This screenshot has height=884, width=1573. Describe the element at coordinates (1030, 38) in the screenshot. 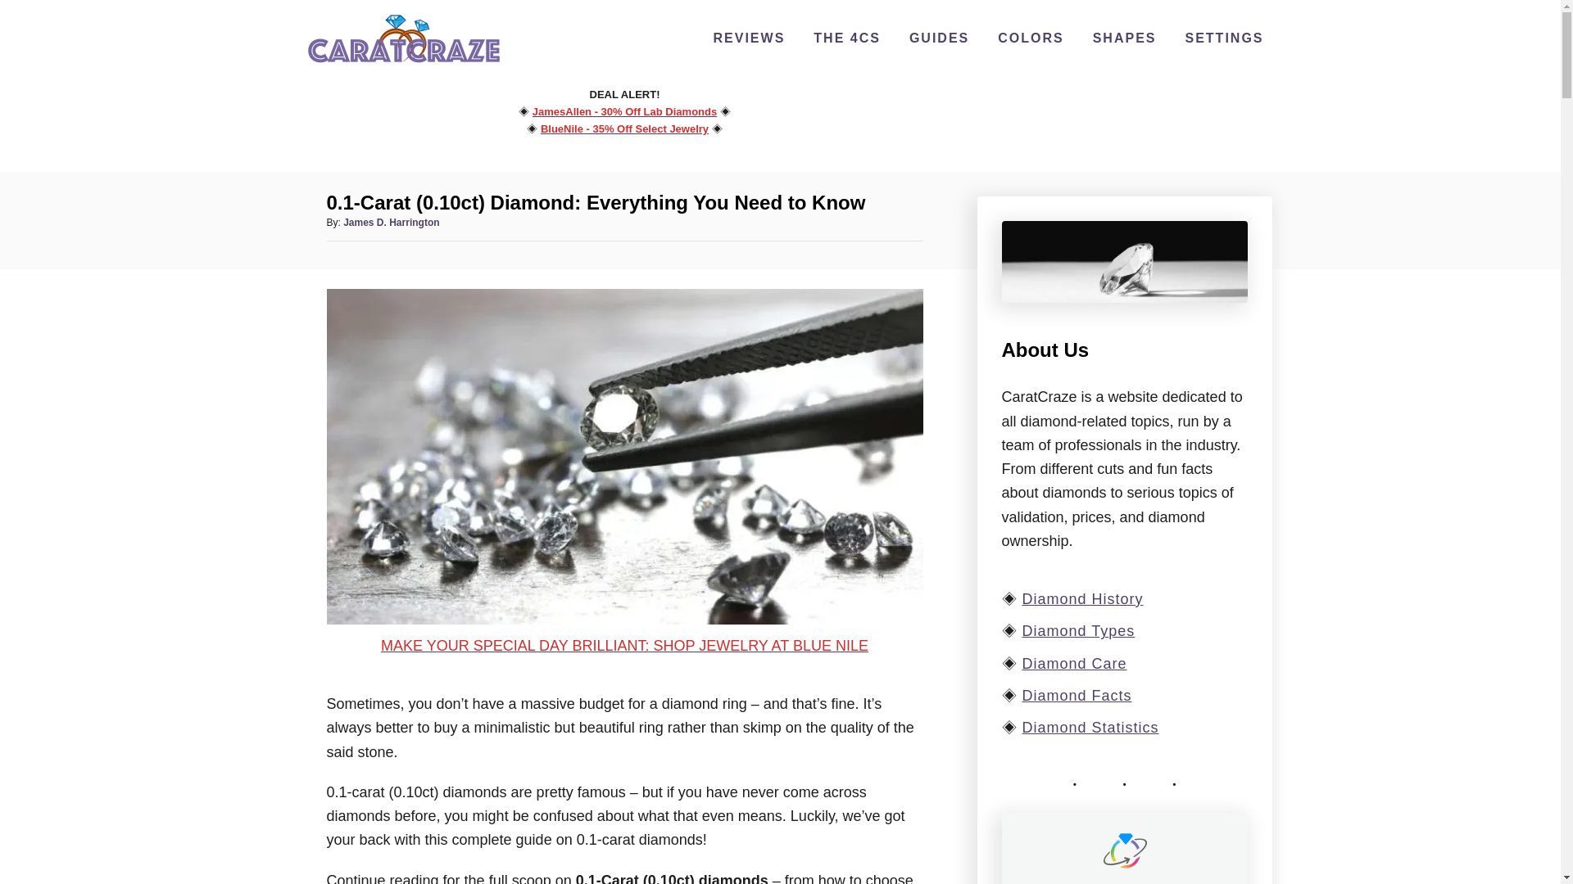

I see `COLORS` at that location.